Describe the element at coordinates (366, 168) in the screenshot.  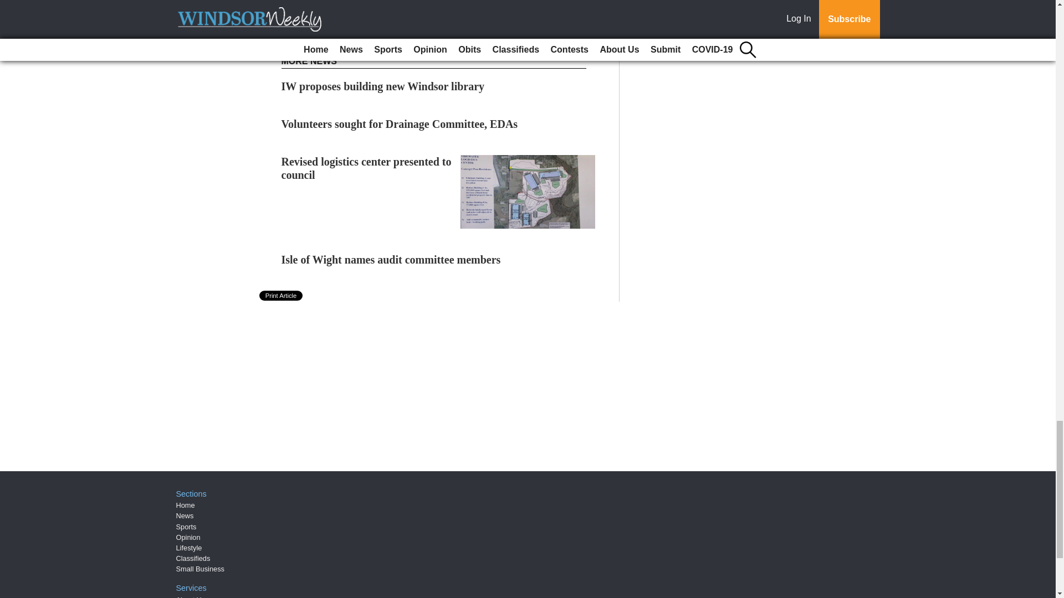
I see `Revised logistics center presented to council` at that location.